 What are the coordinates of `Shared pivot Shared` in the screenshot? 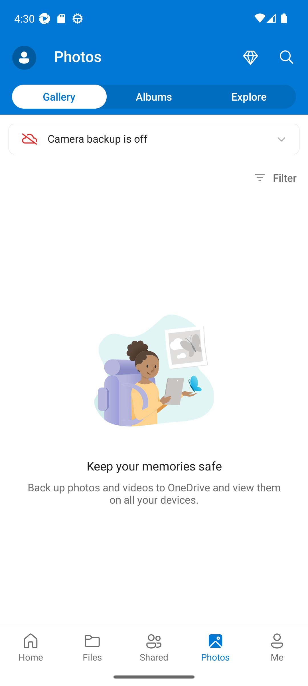 It's located at (154, 647).